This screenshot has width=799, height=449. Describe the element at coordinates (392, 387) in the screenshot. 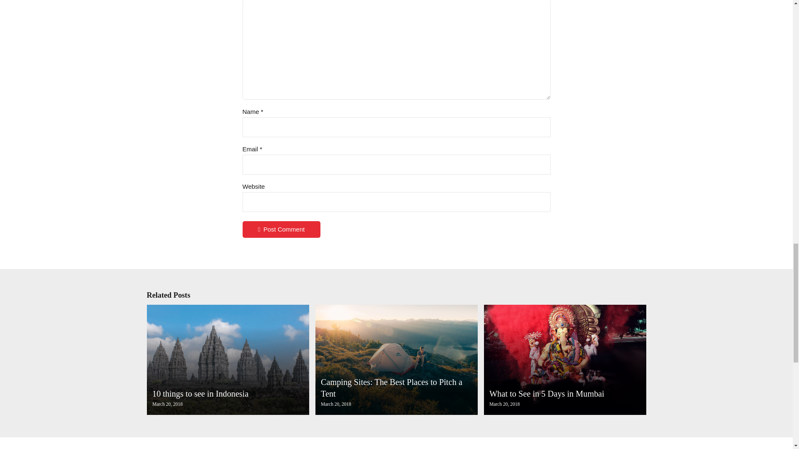

I see `Camping Sites: The Best Places to Pitch a Tent` at that location.